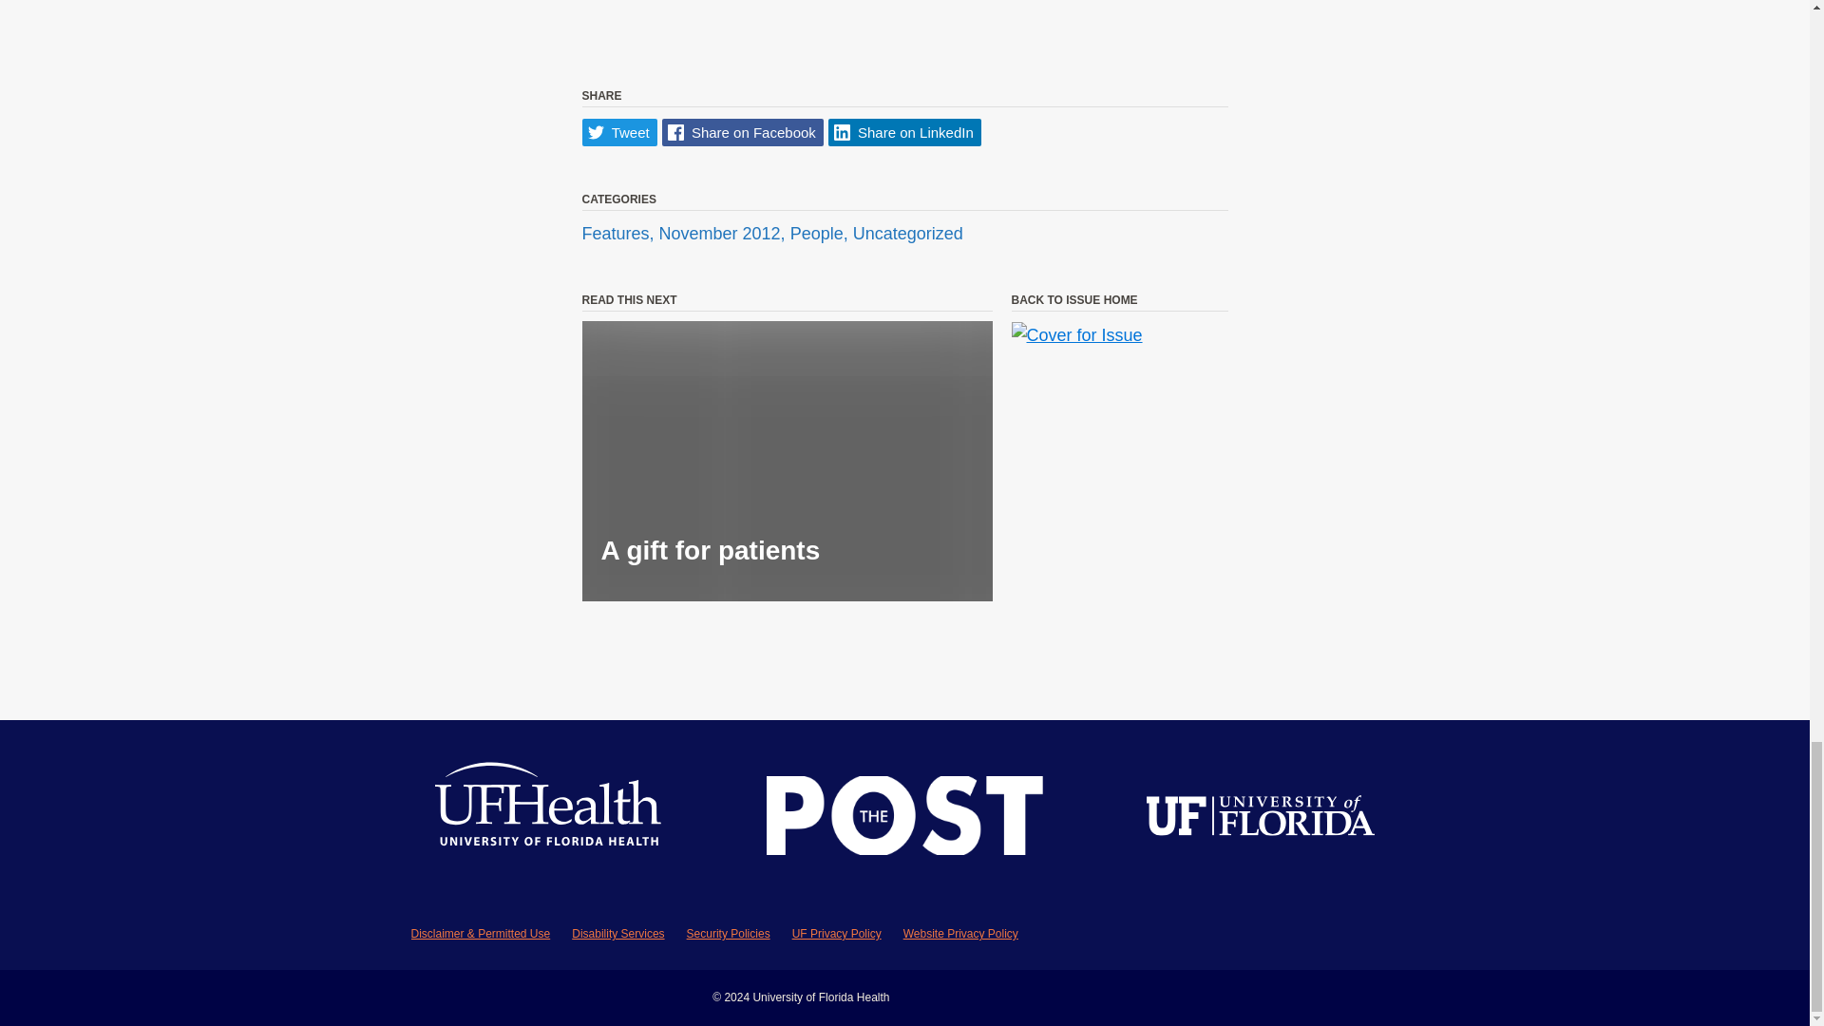 This screenshot has width=1824, height=1026. I want to click on Share on Facebook, so click(743, 133).